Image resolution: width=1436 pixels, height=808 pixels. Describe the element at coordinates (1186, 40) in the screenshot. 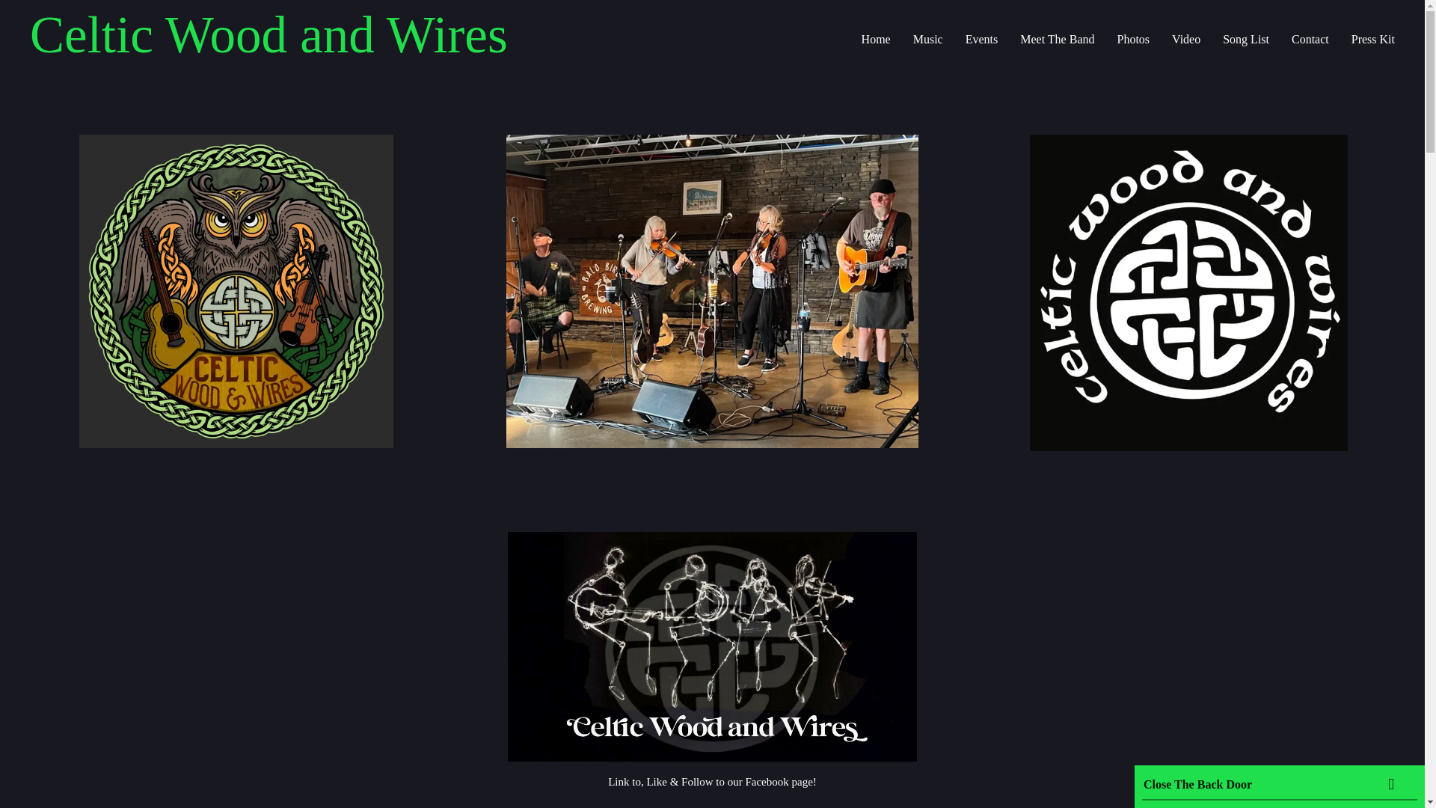

I see `Video` at that location.